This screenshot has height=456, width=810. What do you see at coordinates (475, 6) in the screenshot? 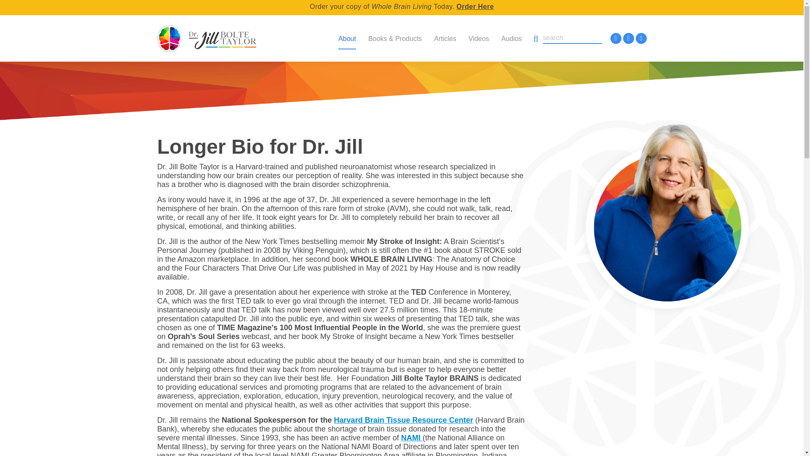
I see `Order Here` at bounding box center [475, 6].